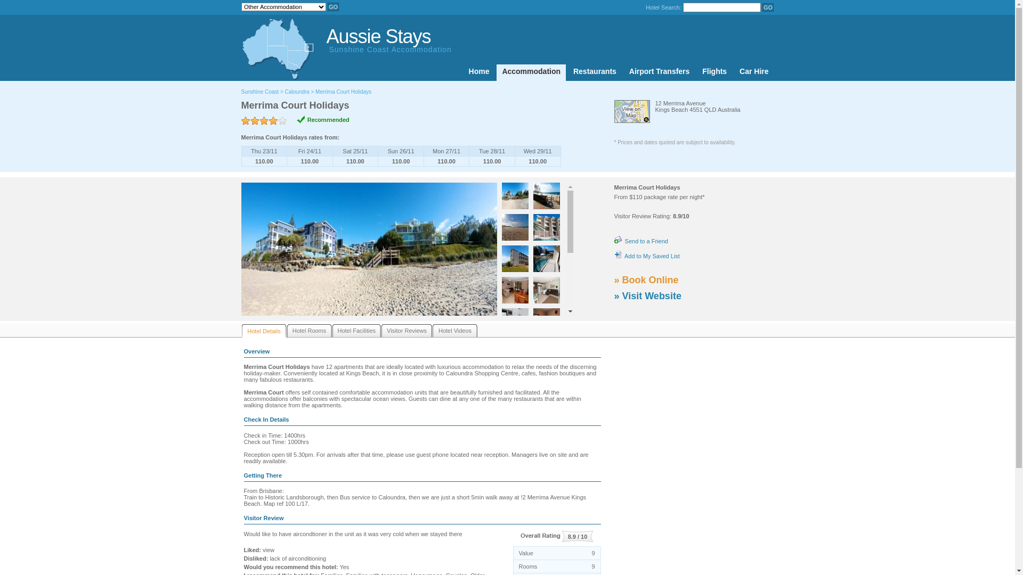 The image size is (1023, 575). I want to click on GO, so click(768, 7).